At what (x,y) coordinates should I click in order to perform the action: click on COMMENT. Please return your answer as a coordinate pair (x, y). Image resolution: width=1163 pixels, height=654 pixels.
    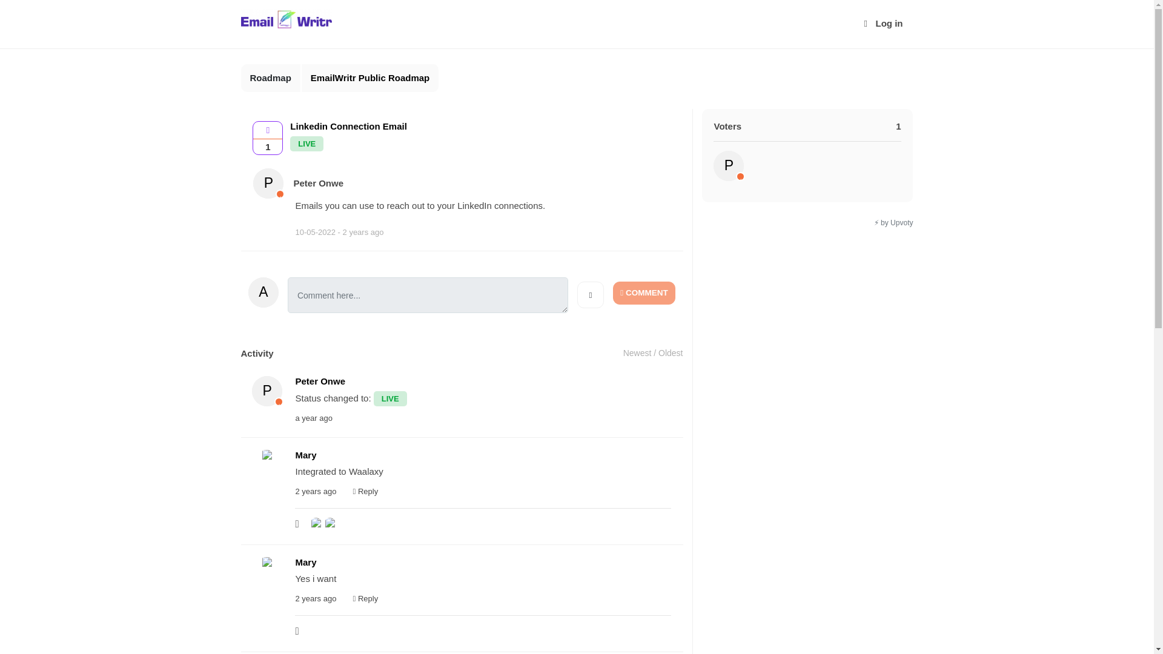
    Looking at the image, I should click on (644, 293).